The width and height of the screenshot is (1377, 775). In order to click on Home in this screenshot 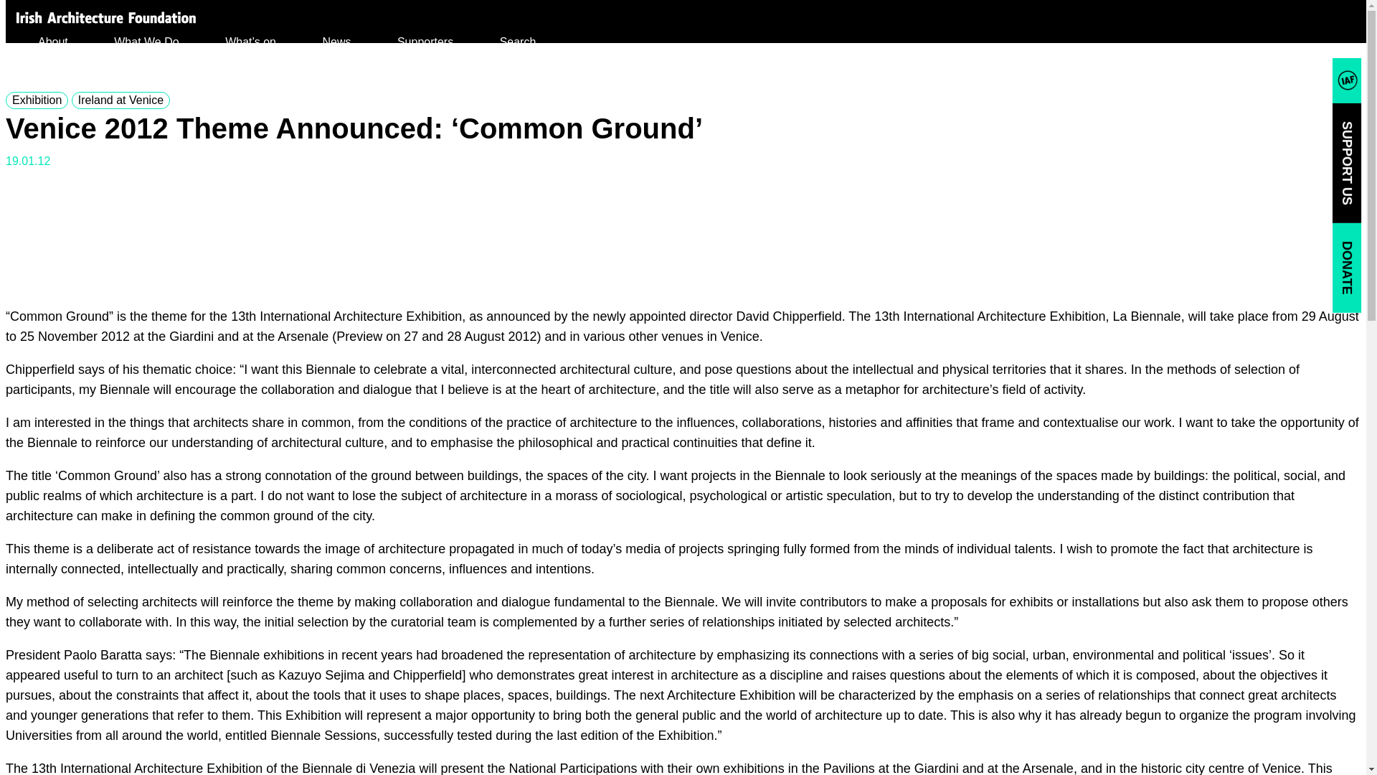, I will do `click(106, 17)`.